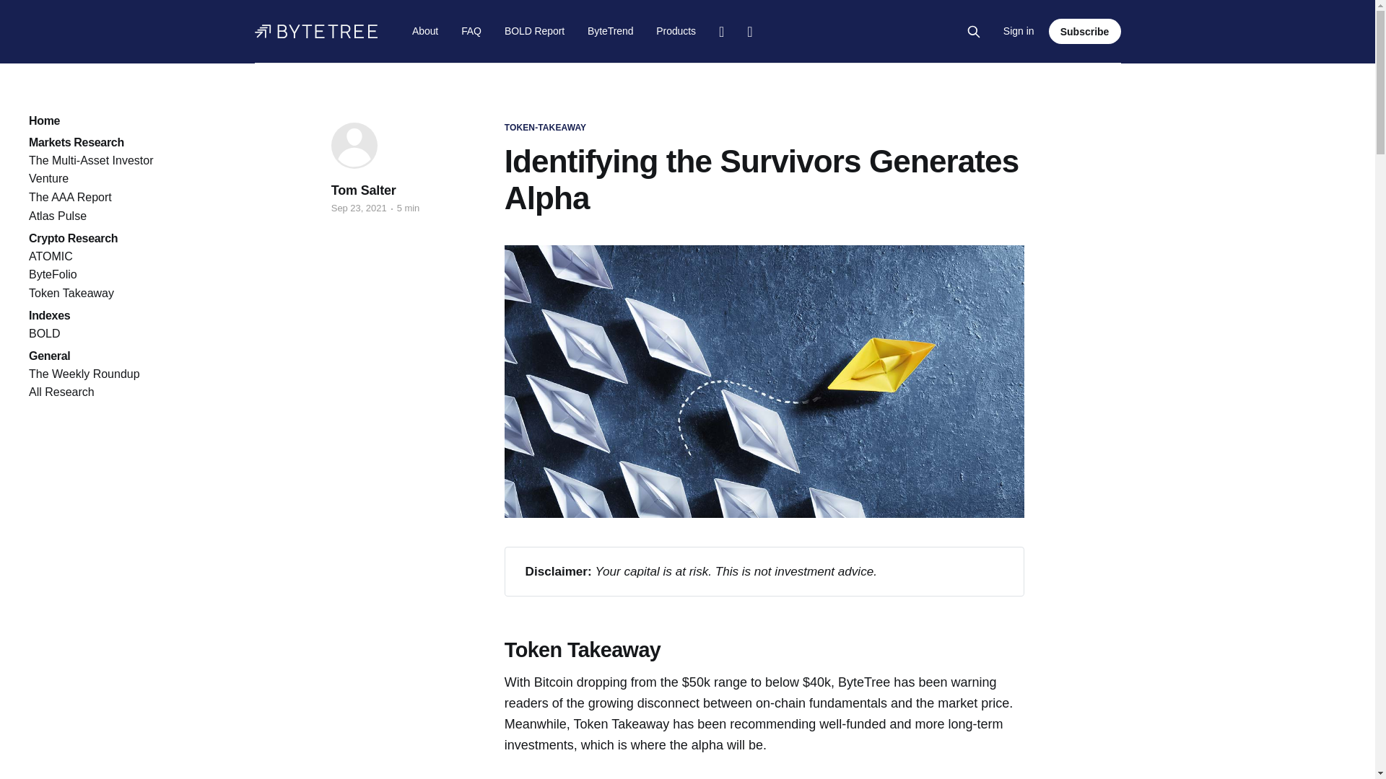 The width and height of the screenshot is (1386, 779). What do you see at coordinates (471, 30) in the screenshot?
I see `FAQ` at bounding box center [471, 30].